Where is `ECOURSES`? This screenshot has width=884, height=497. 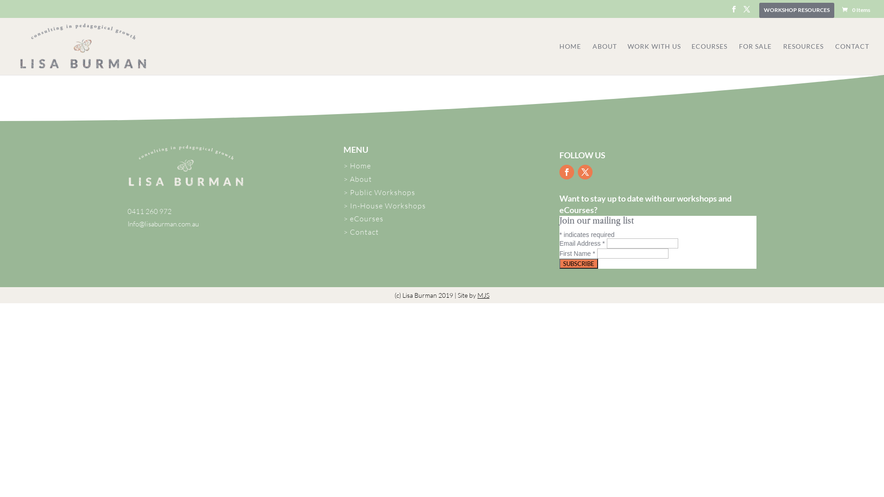 ECOURSES is located at coordinates (710, 59).